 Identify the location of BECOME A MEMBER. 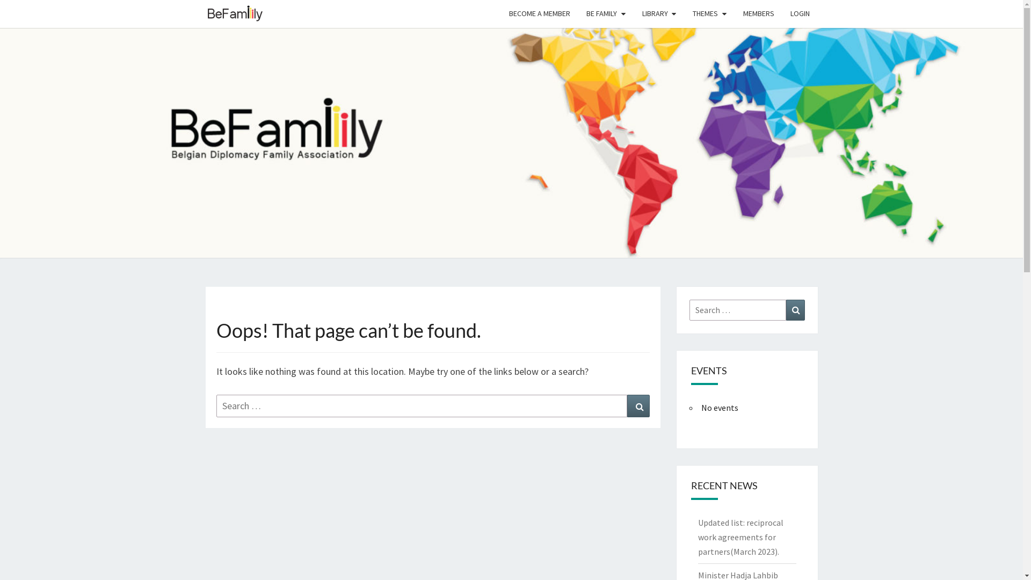
(540, 14).